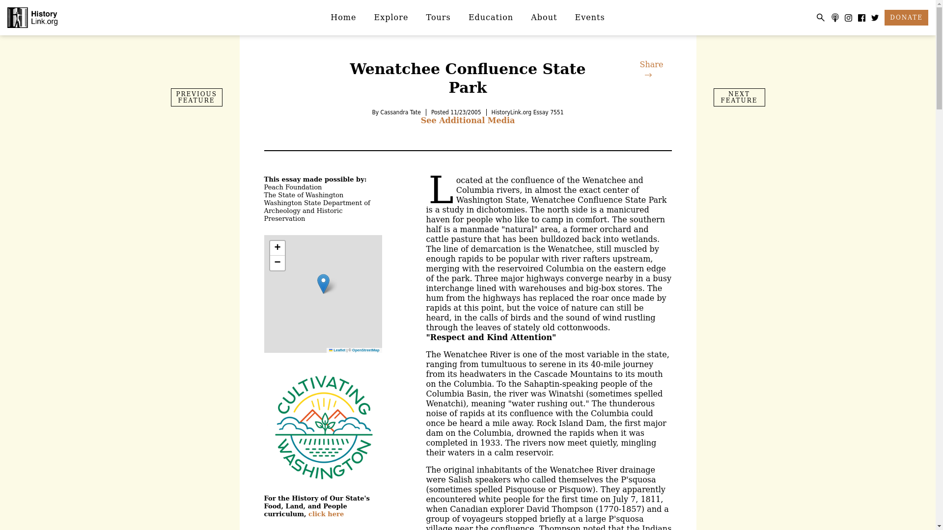  I want to click on Zoom in, so click(277, 248).